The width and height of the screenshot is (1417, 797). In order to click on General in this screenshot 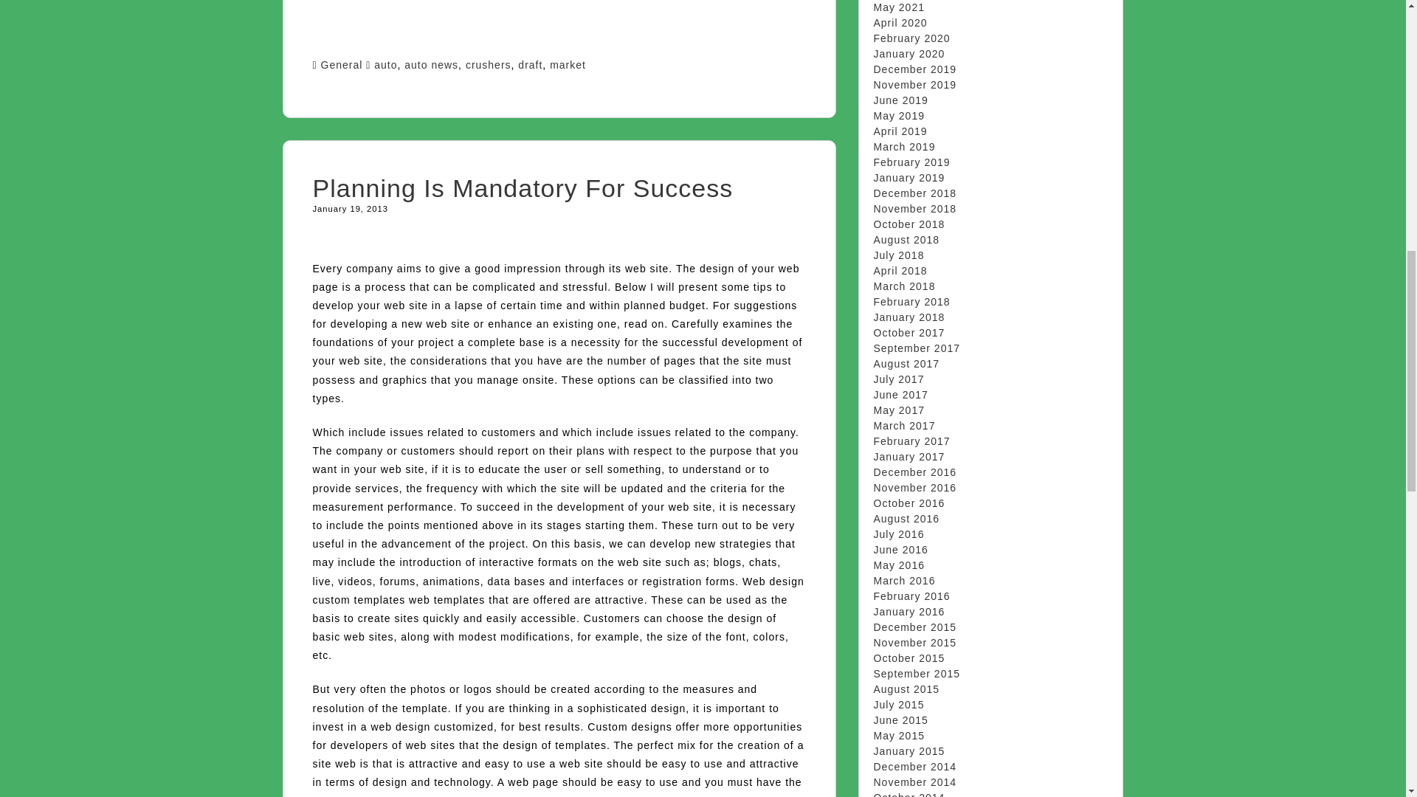, I will do `click(342, 65)`.